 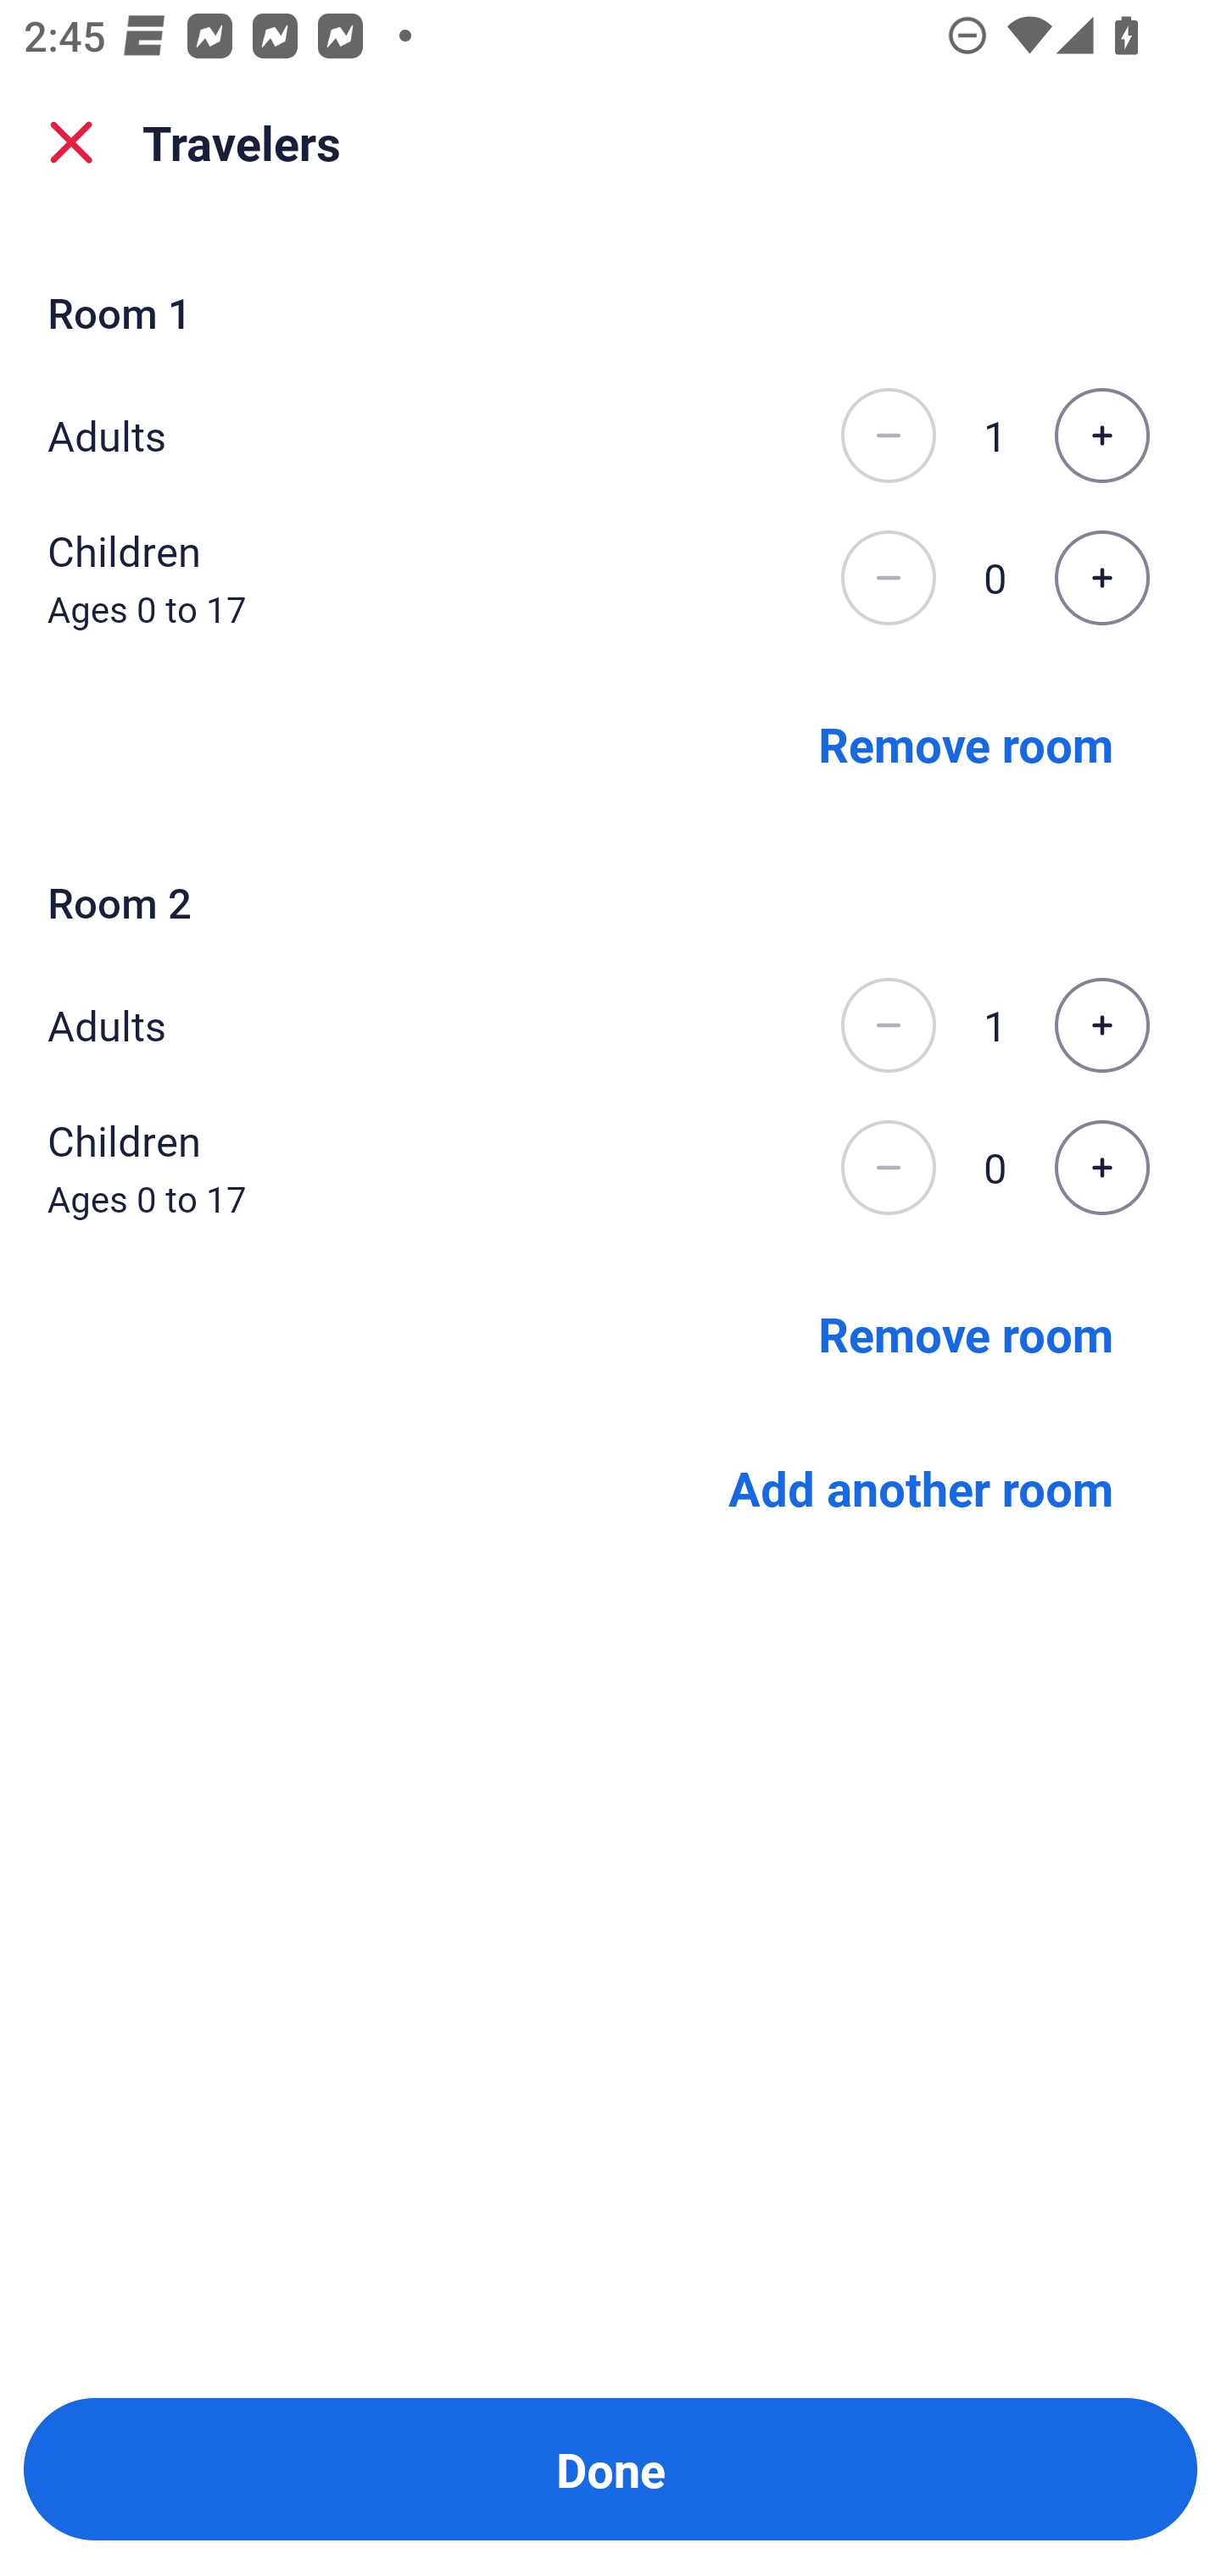 What do you see at coordinates (1101, 1168) in the screenshot?
I see `Increase the number of children` at bounding box center [1101, 1168].